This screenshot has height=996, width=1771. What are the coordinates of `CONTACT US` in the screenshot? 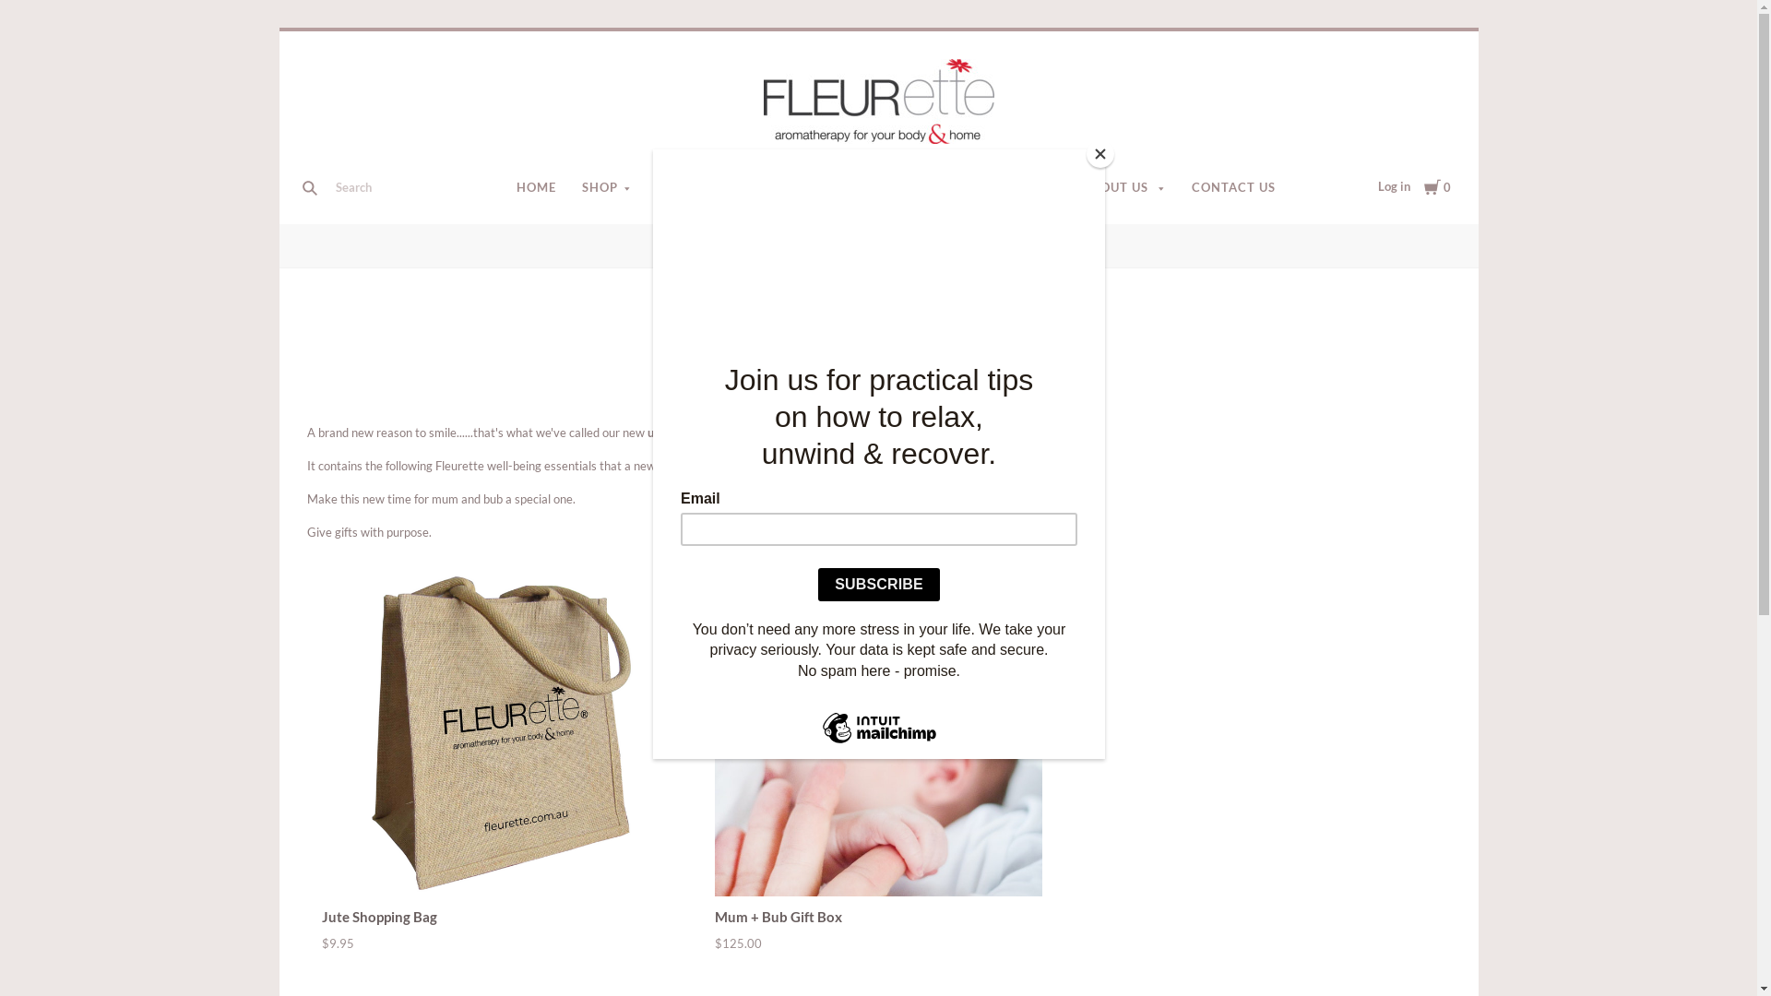 It's located at (1234, 188).